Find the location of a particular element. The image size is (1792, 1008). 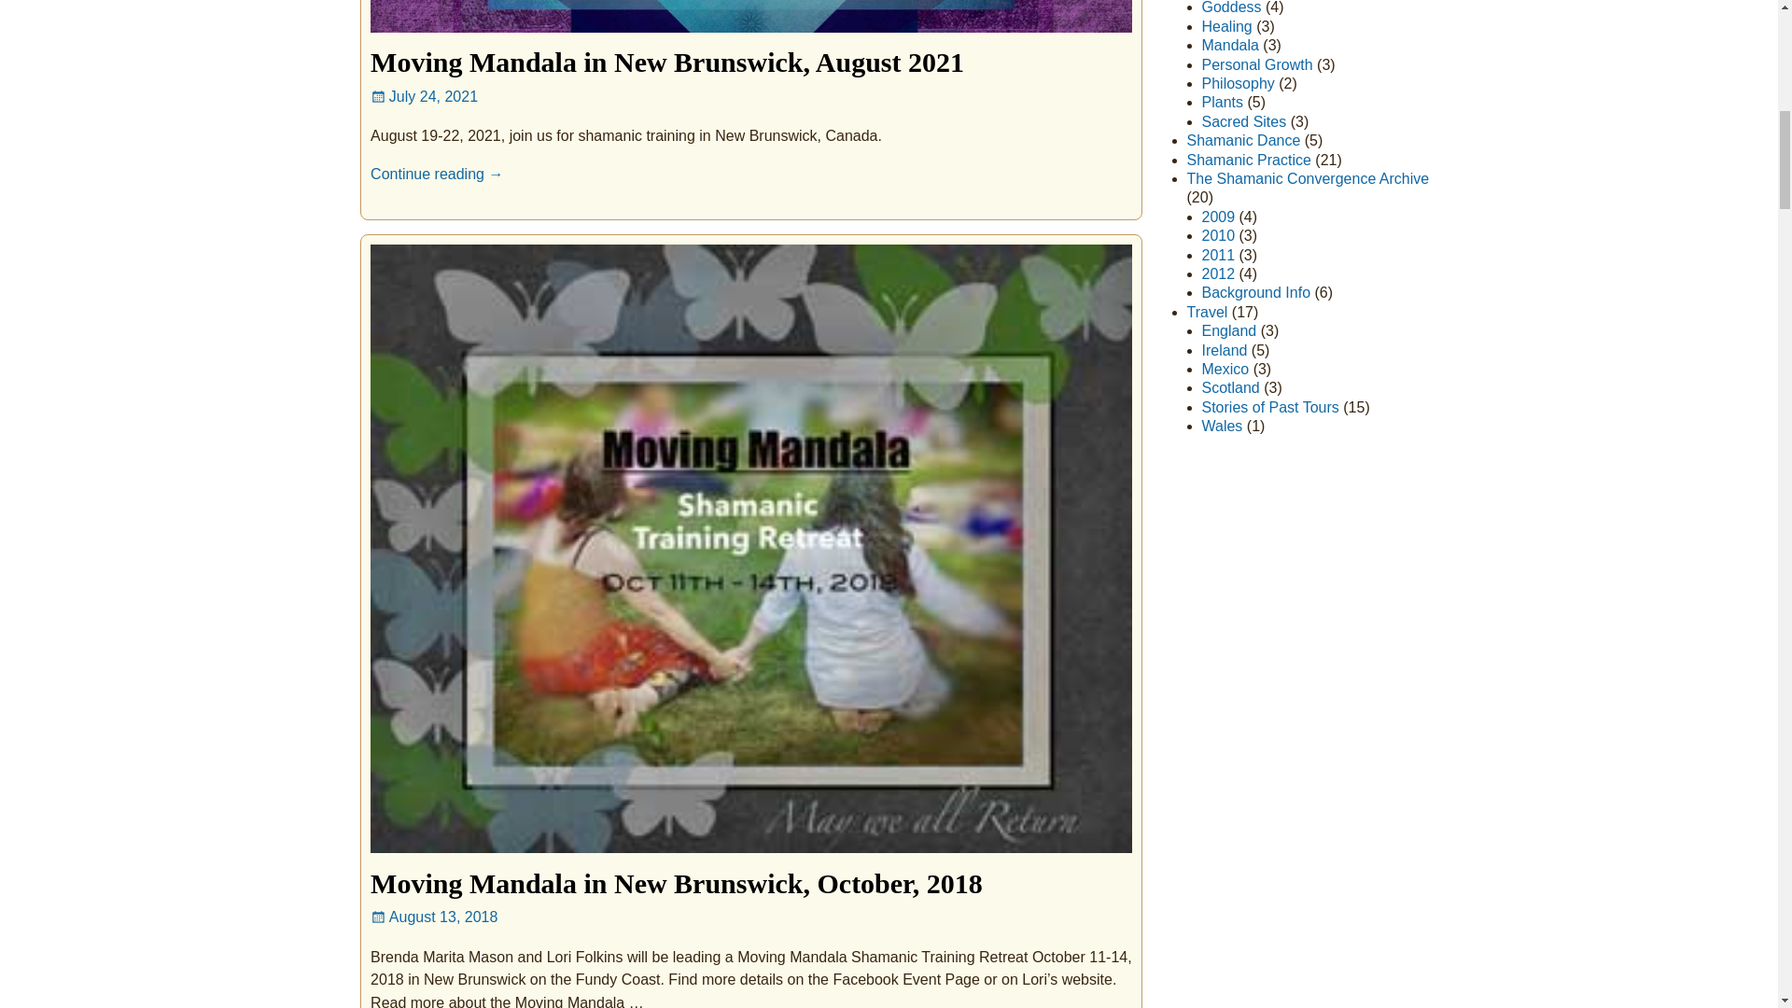

9:18 pm is located at coordinates (424, 97).